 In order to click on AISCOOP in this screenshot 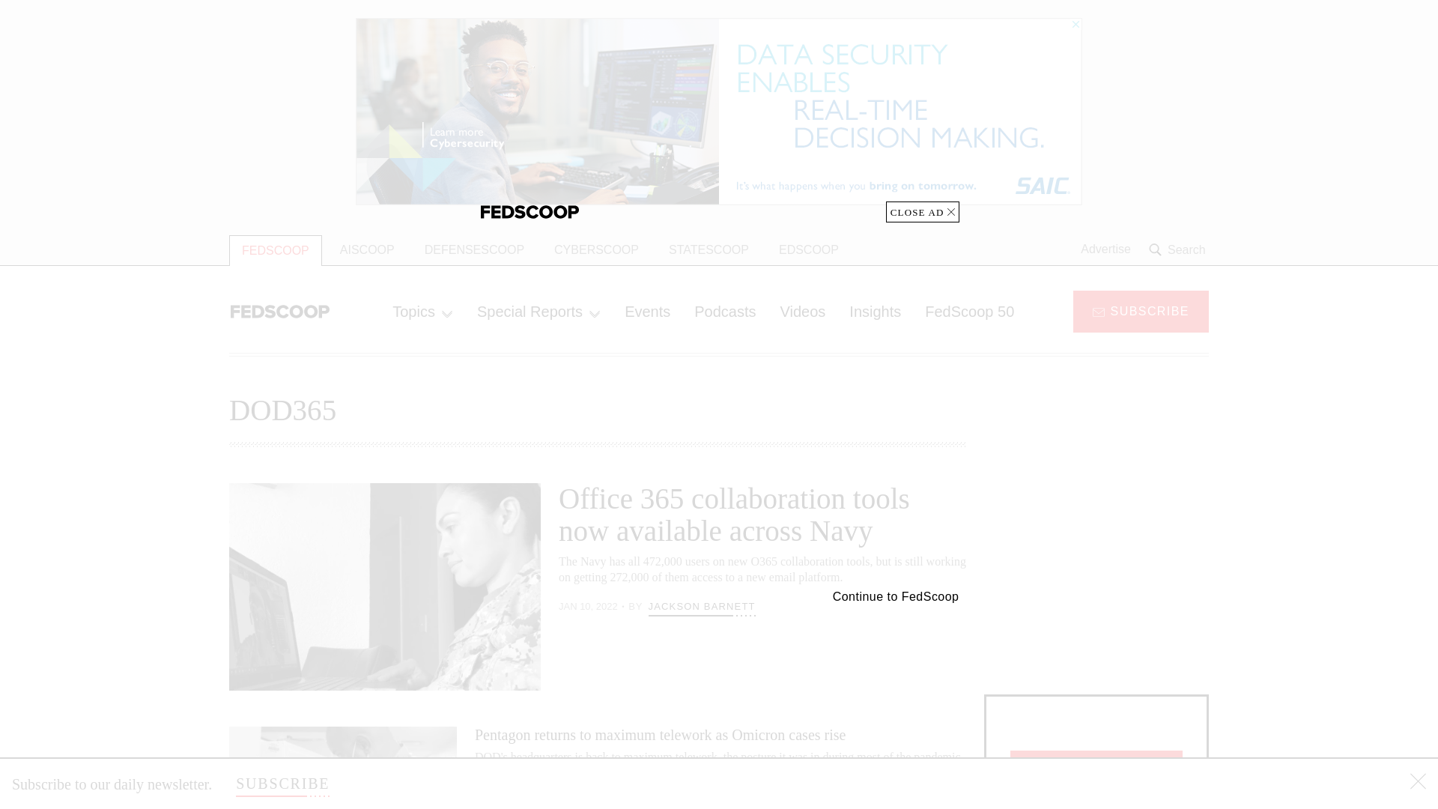, I will do `click(367, 250)`.